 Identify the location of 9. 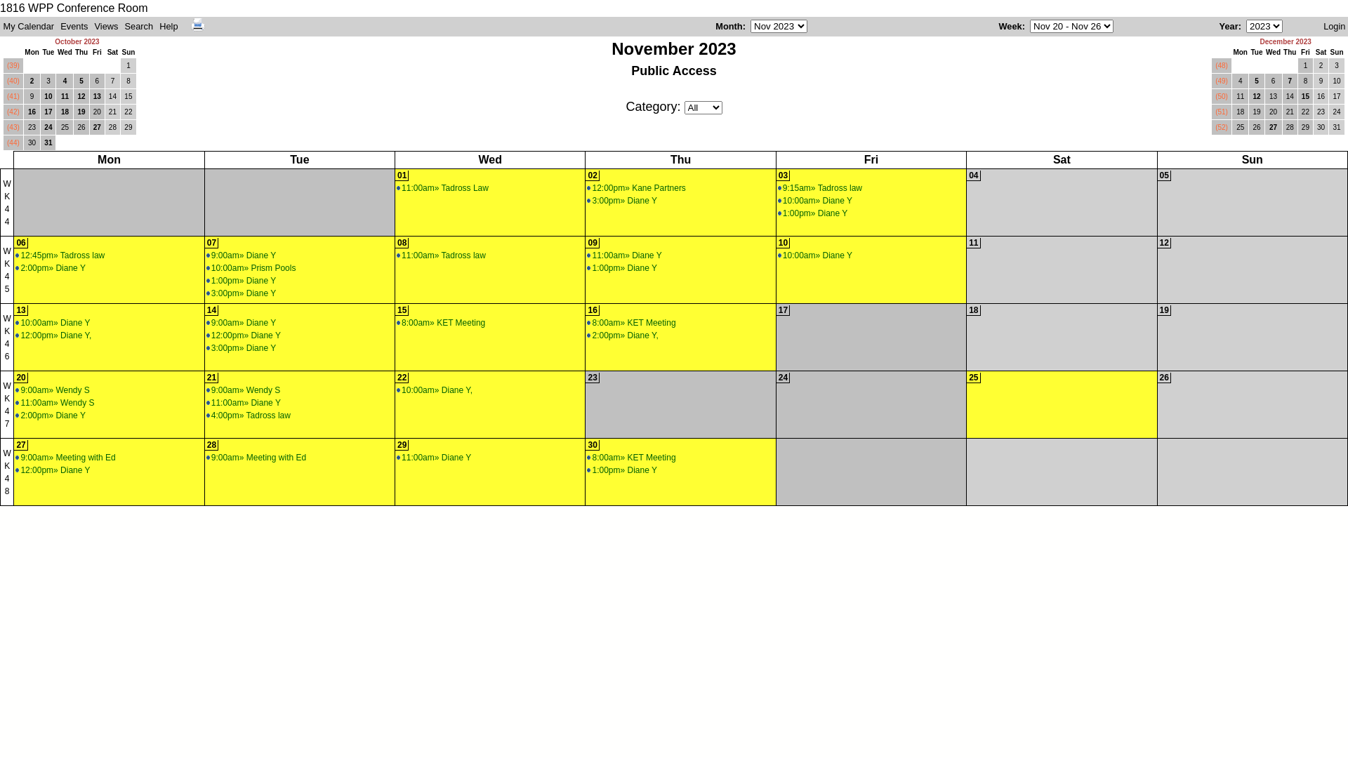
(32, 97).